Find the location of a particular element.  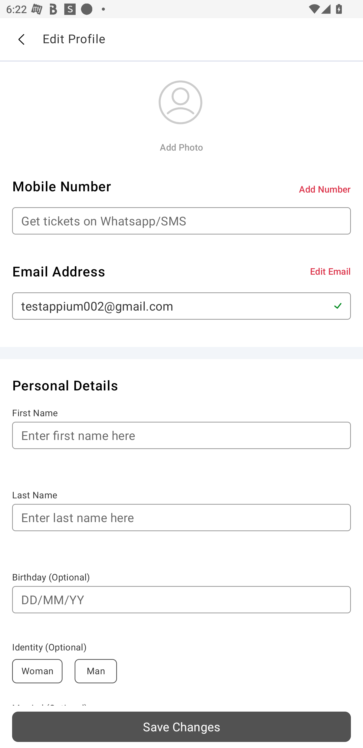

Woman is located at coordinates (37, 671).